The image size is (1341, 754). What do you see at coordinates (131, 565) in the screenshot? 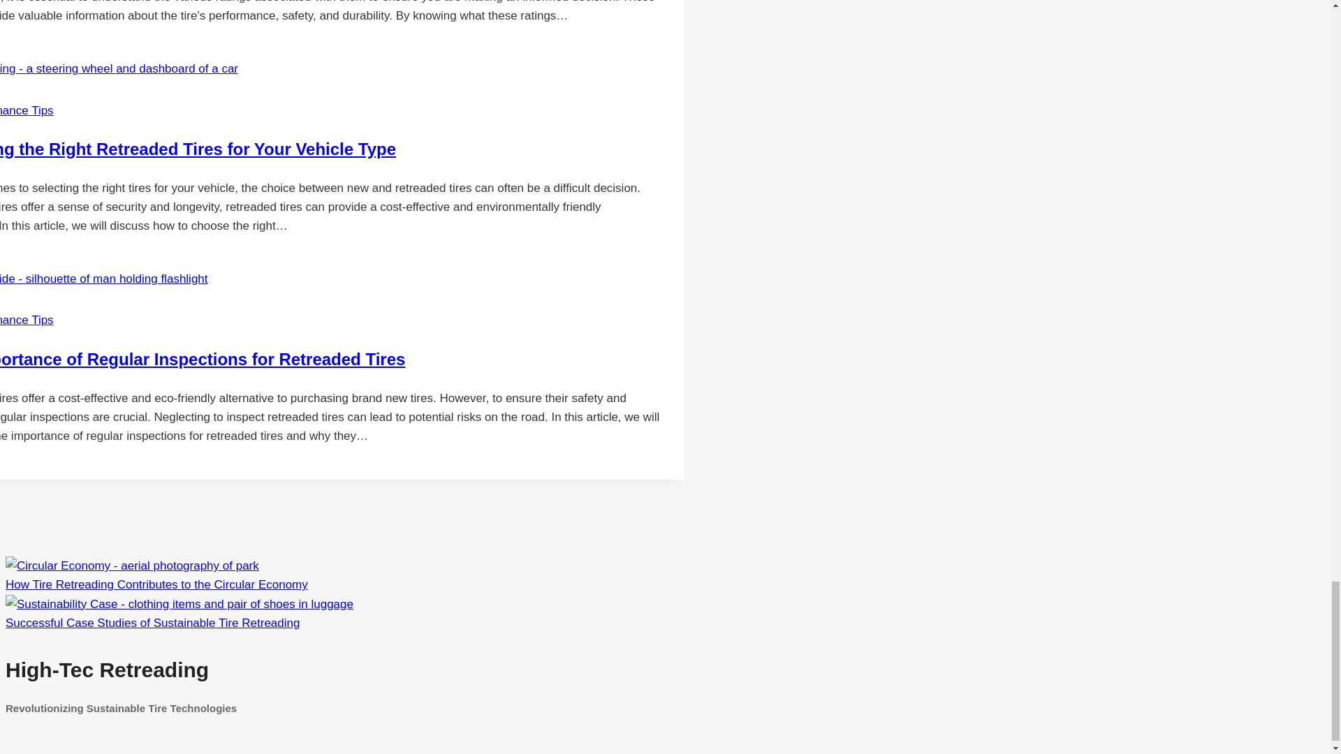
I see `How Tire Retreading Contributes to the Circular Economy` at bounding box center [131, 565].